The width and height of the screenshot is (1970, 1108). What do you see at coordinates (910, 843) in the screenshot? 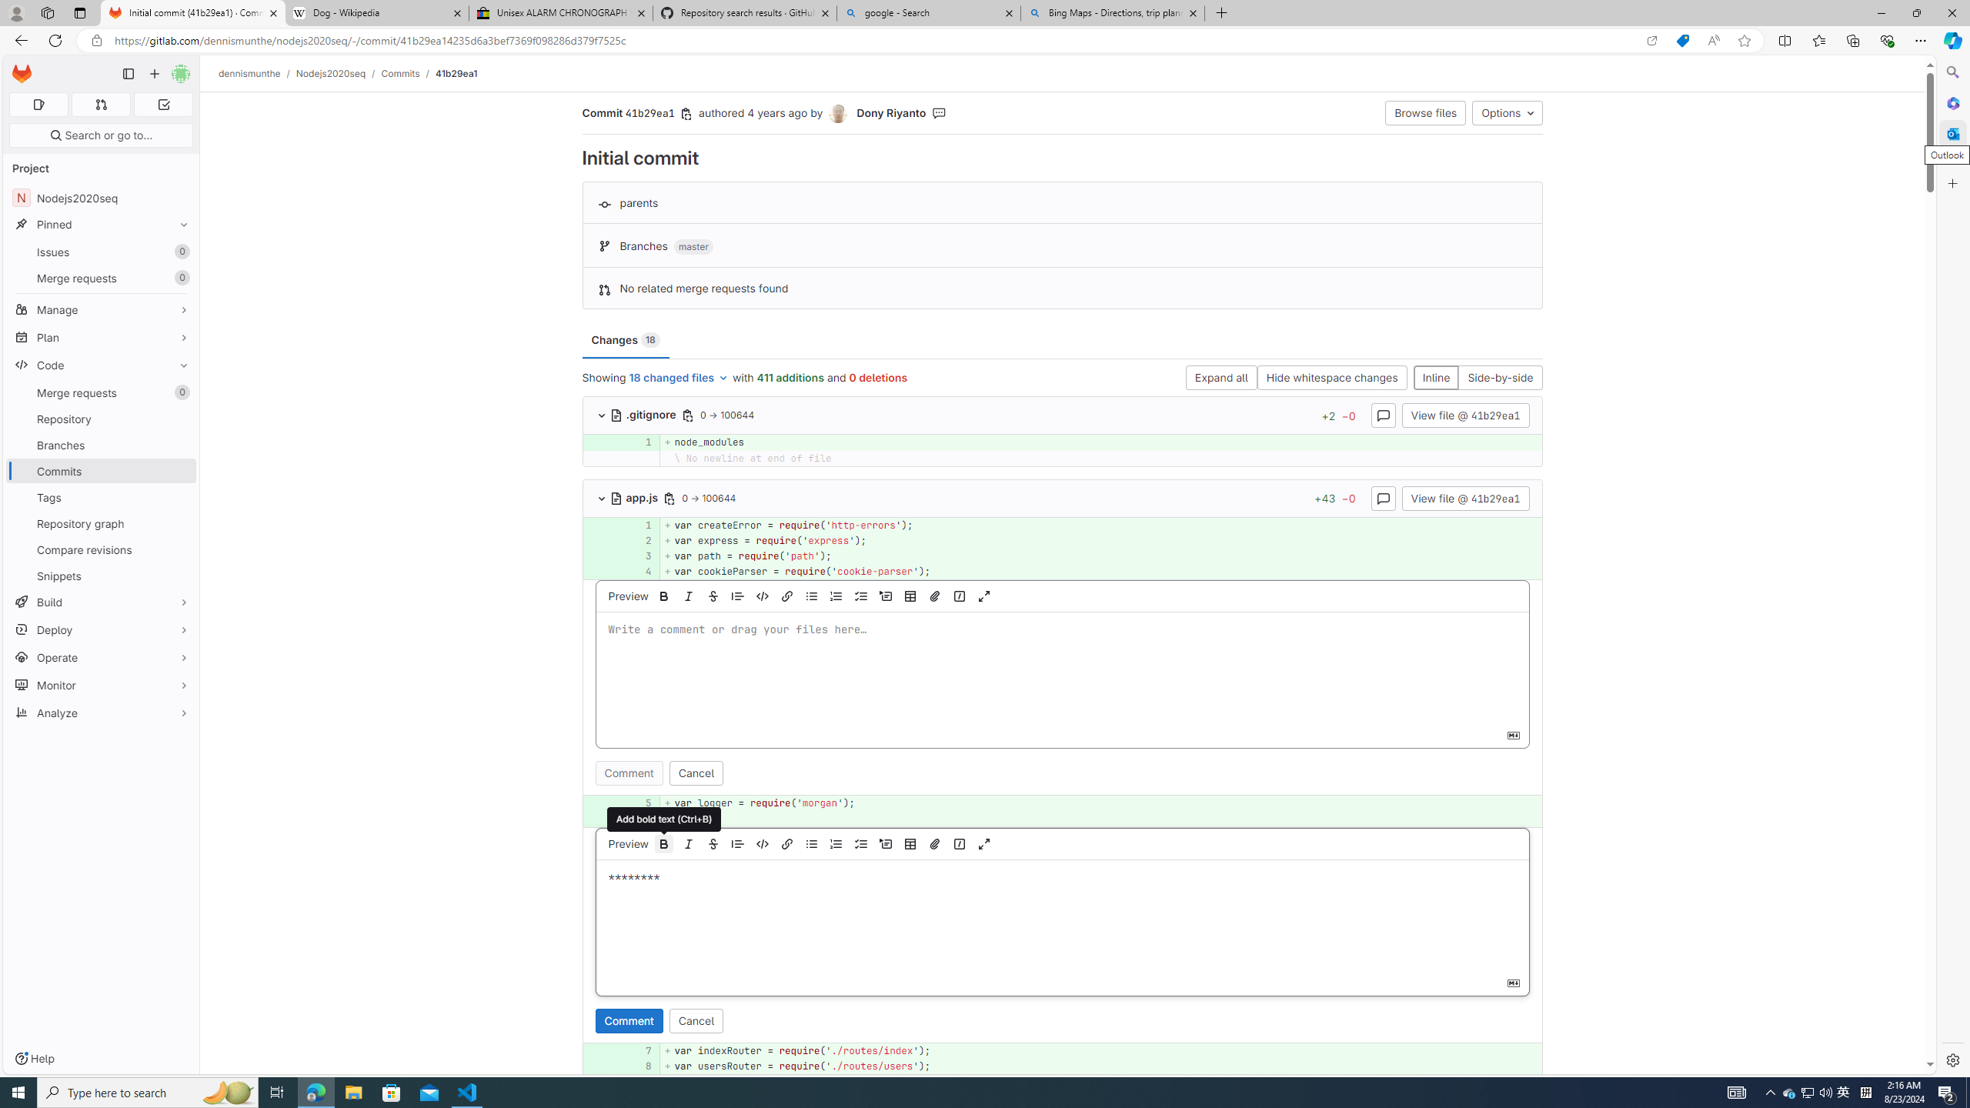
I see `Add a table` at bounding box center [910, 843].